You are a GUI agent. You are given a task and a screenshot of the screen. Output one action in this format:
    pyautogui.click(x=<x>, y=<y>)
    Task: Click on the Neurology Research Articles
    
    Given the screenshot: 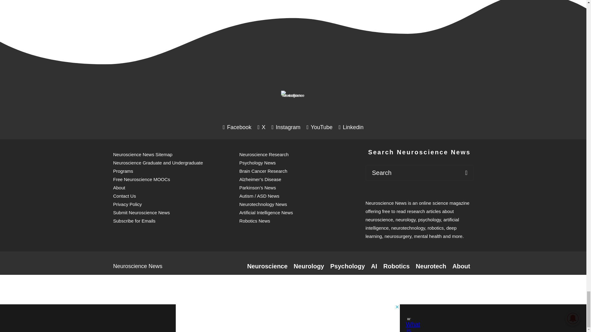 What is the action you would take?
    pyautogui.click(x=309, y=266)
    